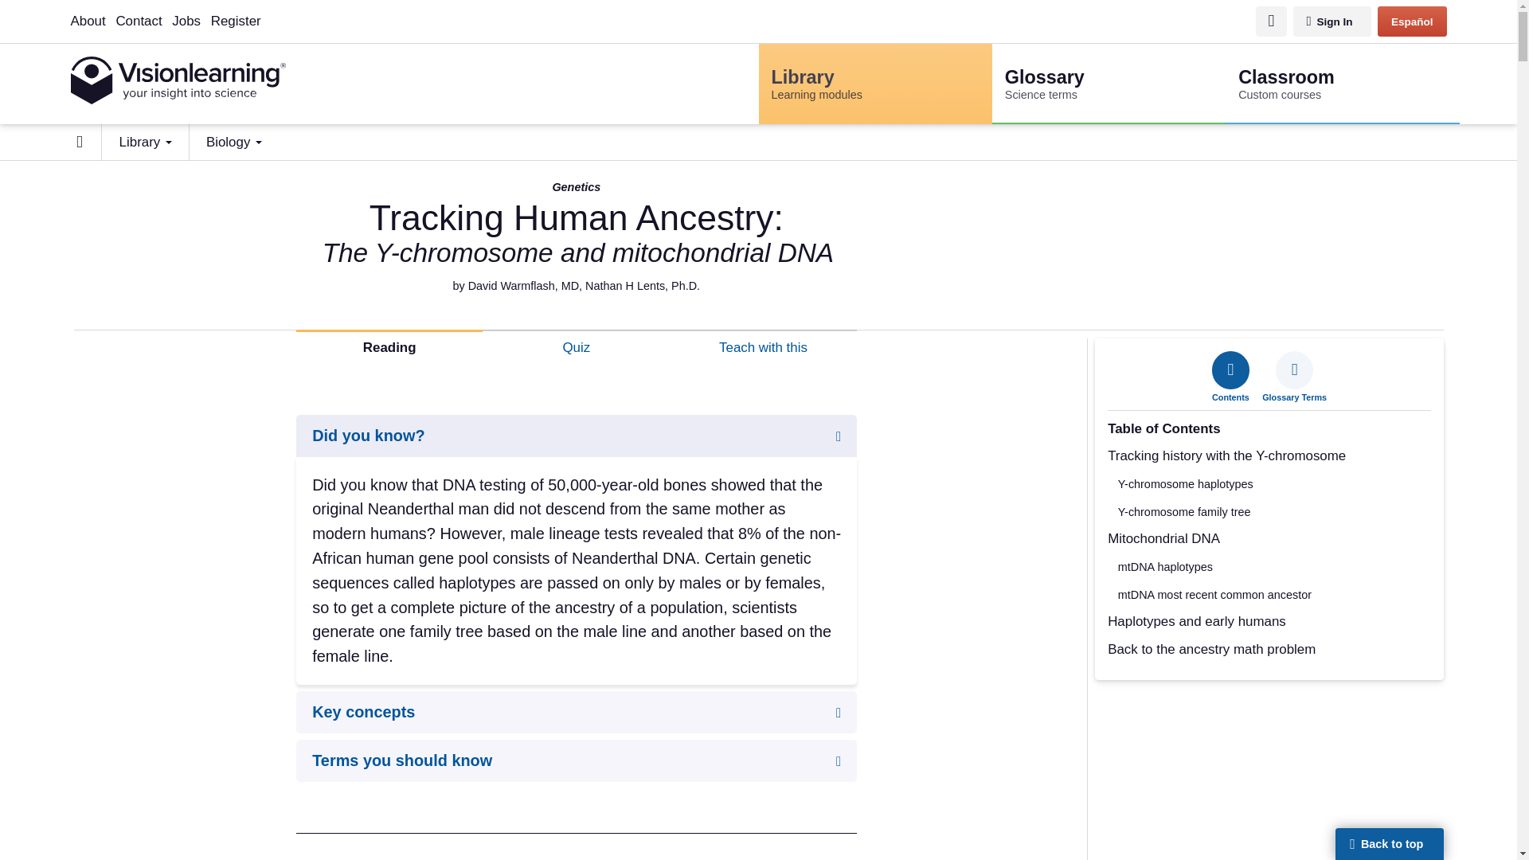 This screenshot has width=1529, height=860. Describe the element at coordinates (874, 84) in the screenshot. I see `Library` at that location.